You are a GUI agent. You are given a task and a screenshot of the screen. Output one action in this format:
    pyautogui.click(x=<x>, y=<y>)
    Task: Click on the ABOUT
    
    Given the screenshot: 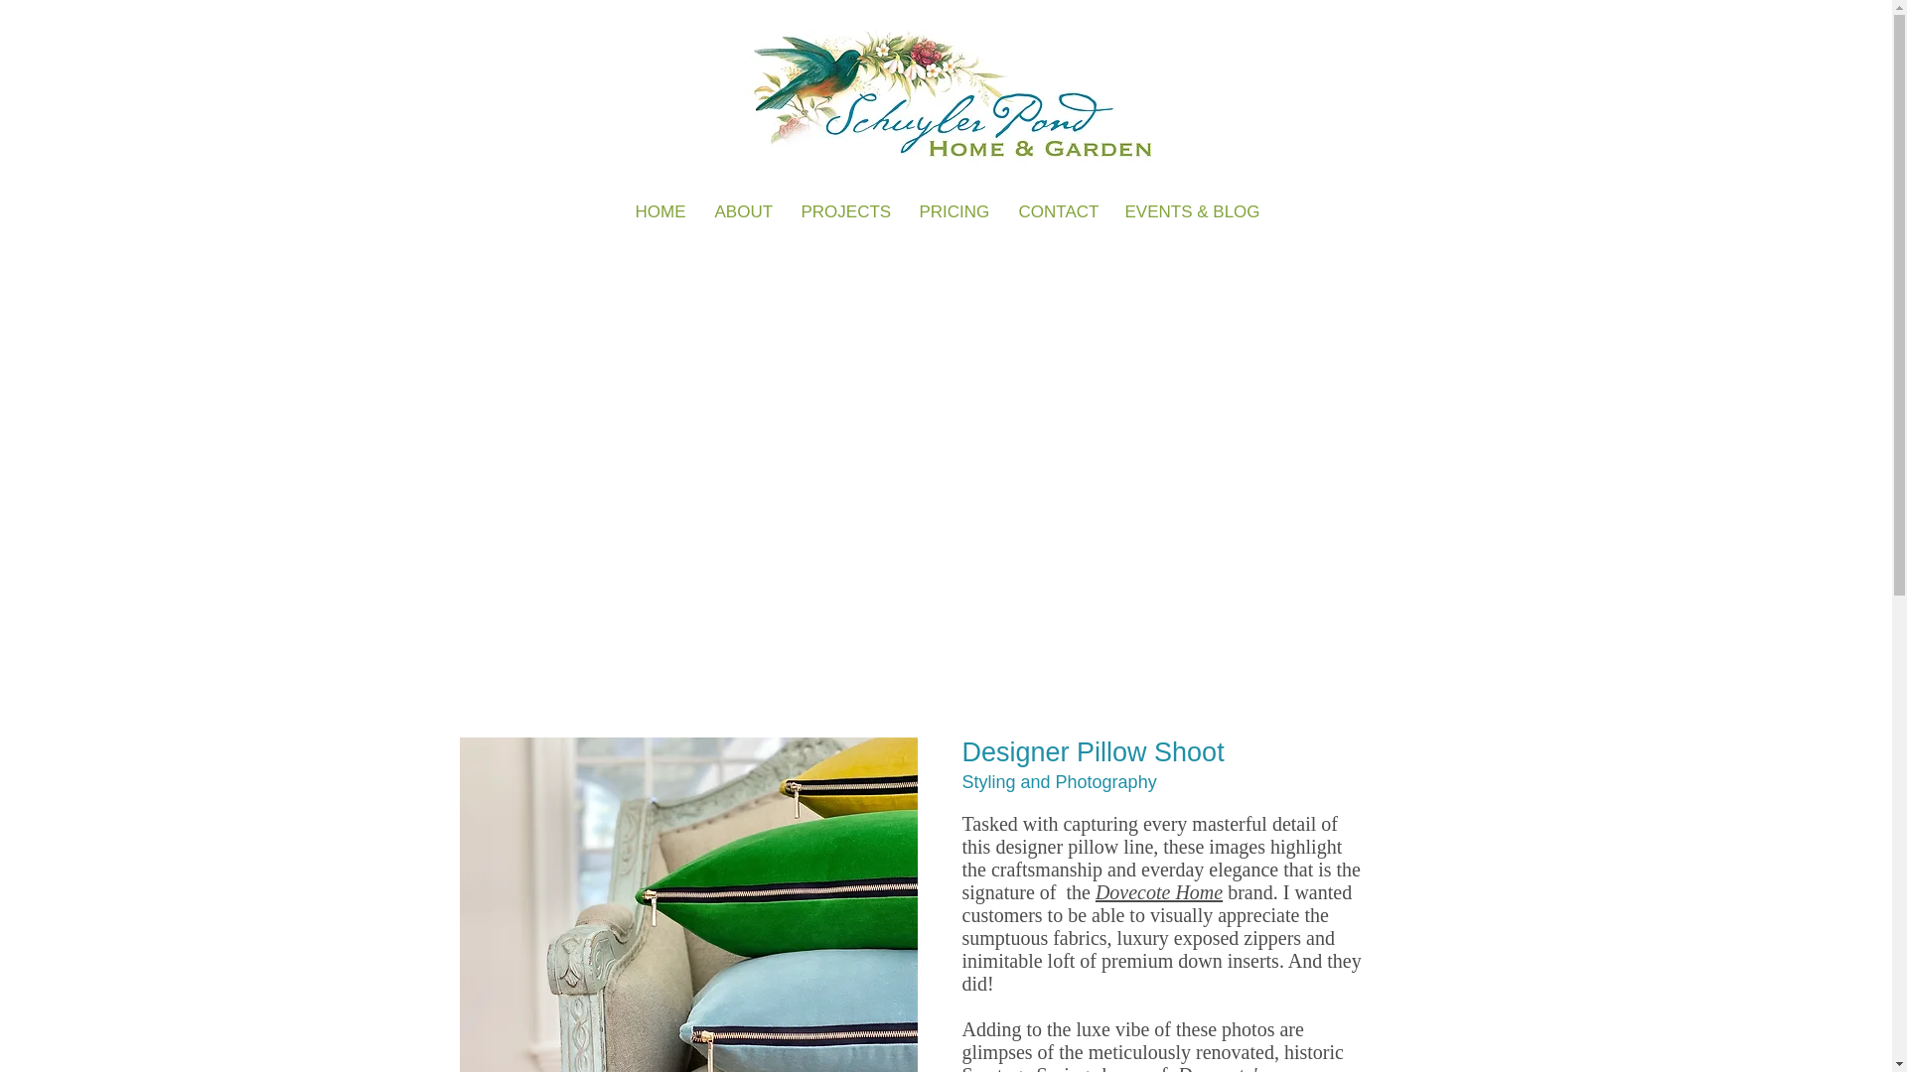 What is the action you would take?
    pyautogui.click(x=743, y=211)
    